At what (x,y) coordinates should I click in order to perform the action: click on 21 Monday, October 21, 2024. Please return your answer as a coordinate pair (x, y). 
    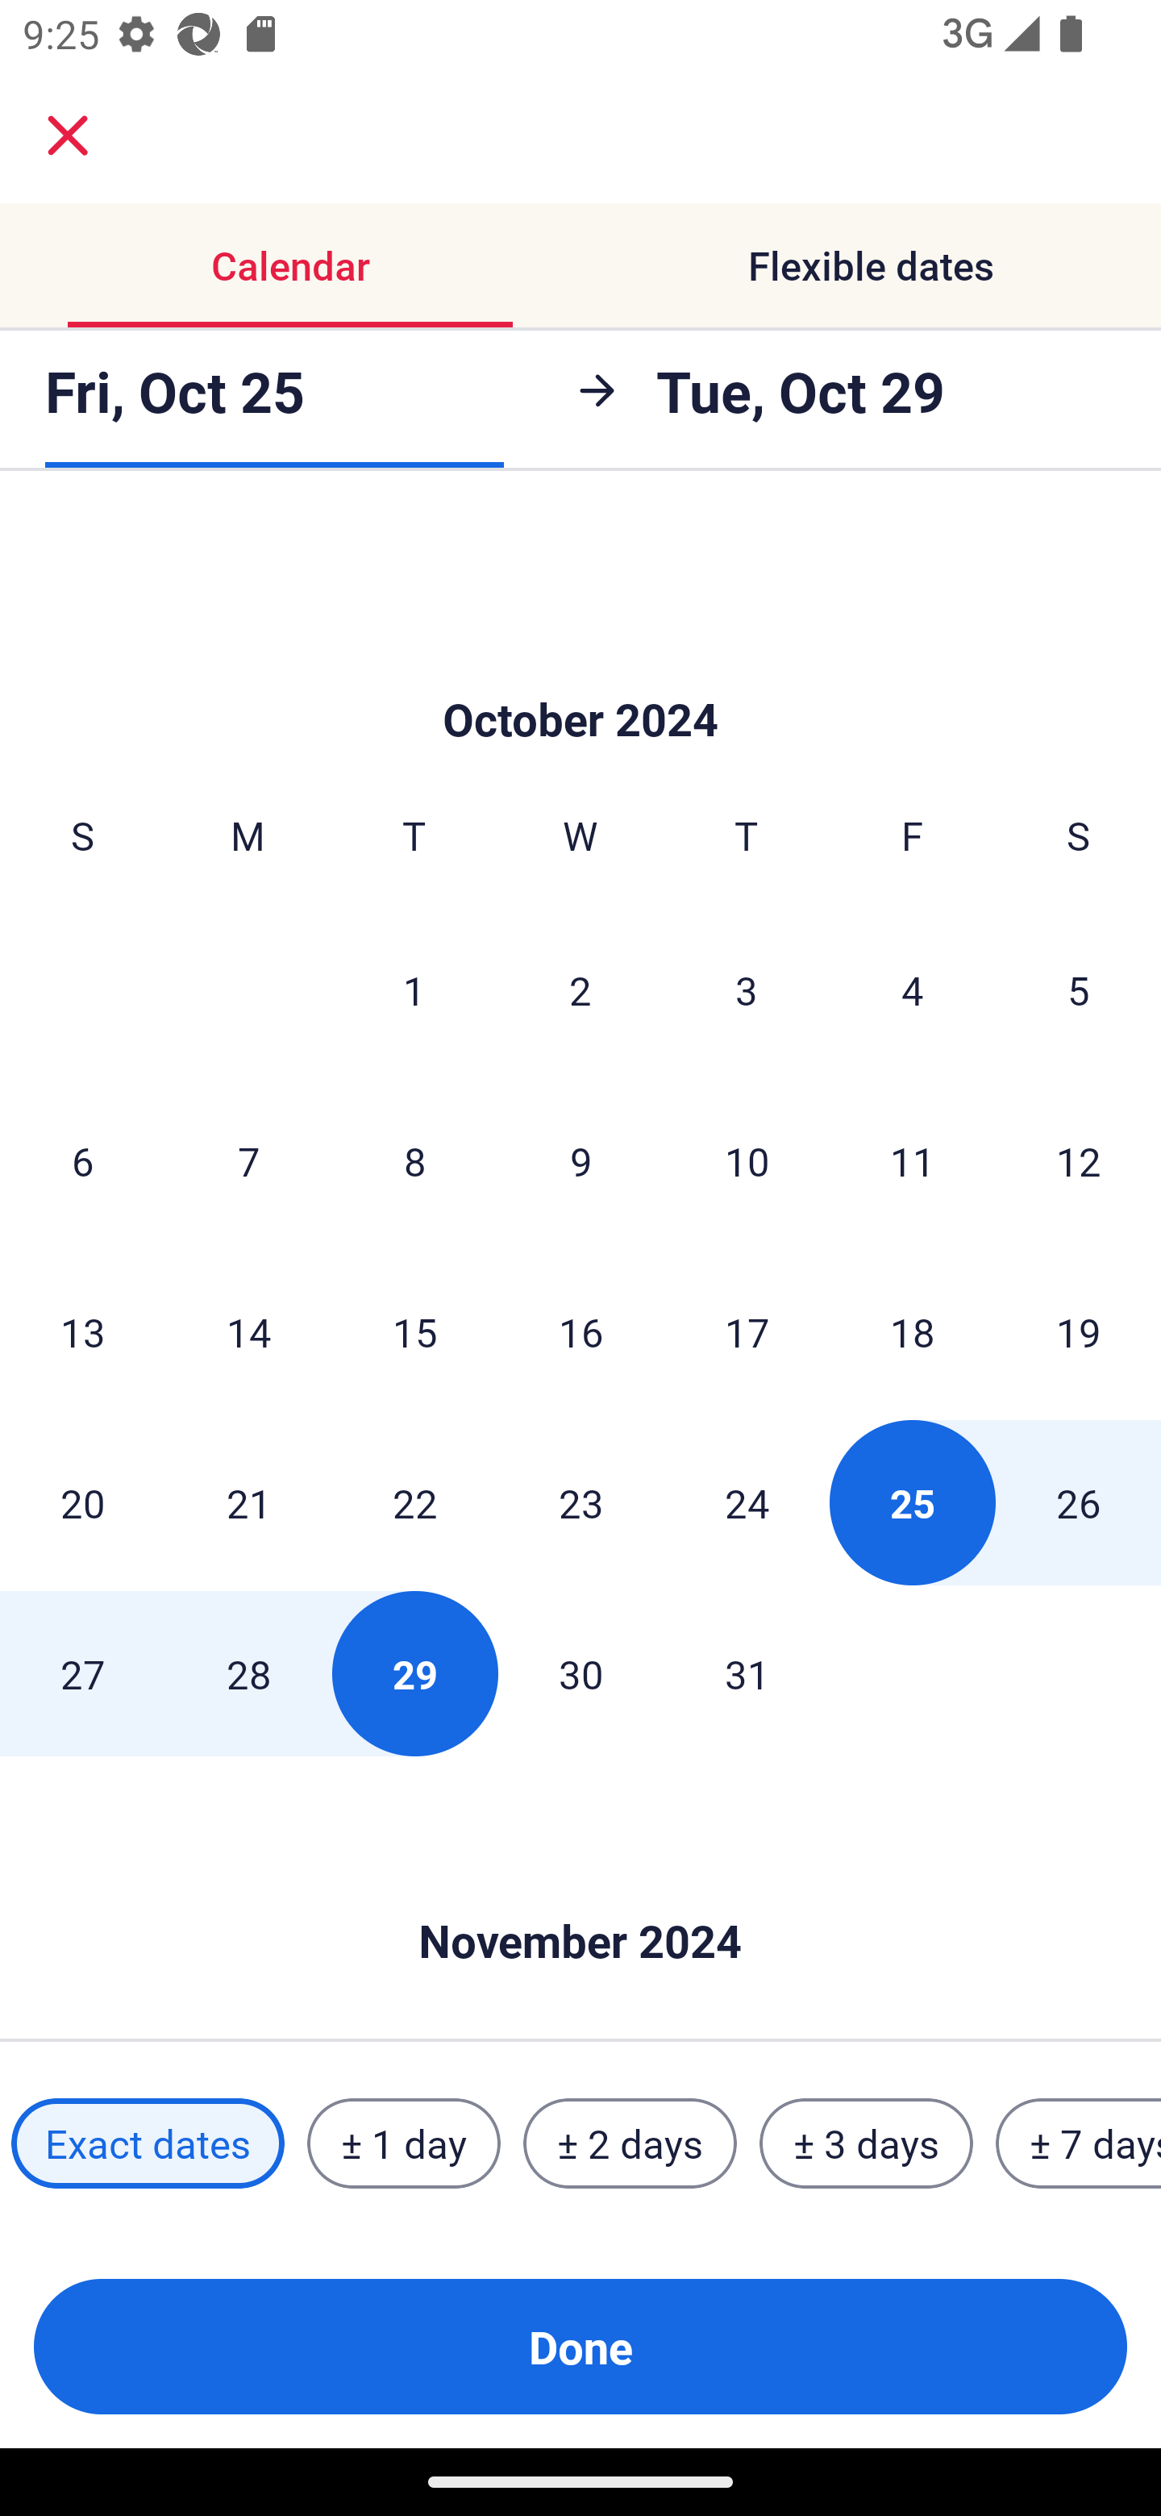
    Looking at the image, I should click on (248, 1502).